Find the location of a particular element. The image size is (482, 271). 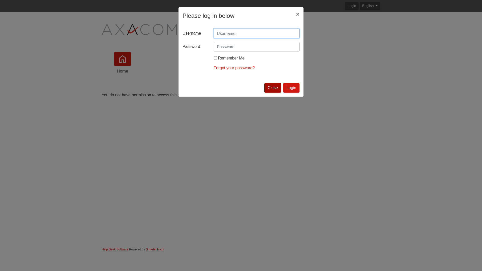

AXACOM Support is located at coordinates (139, 29).